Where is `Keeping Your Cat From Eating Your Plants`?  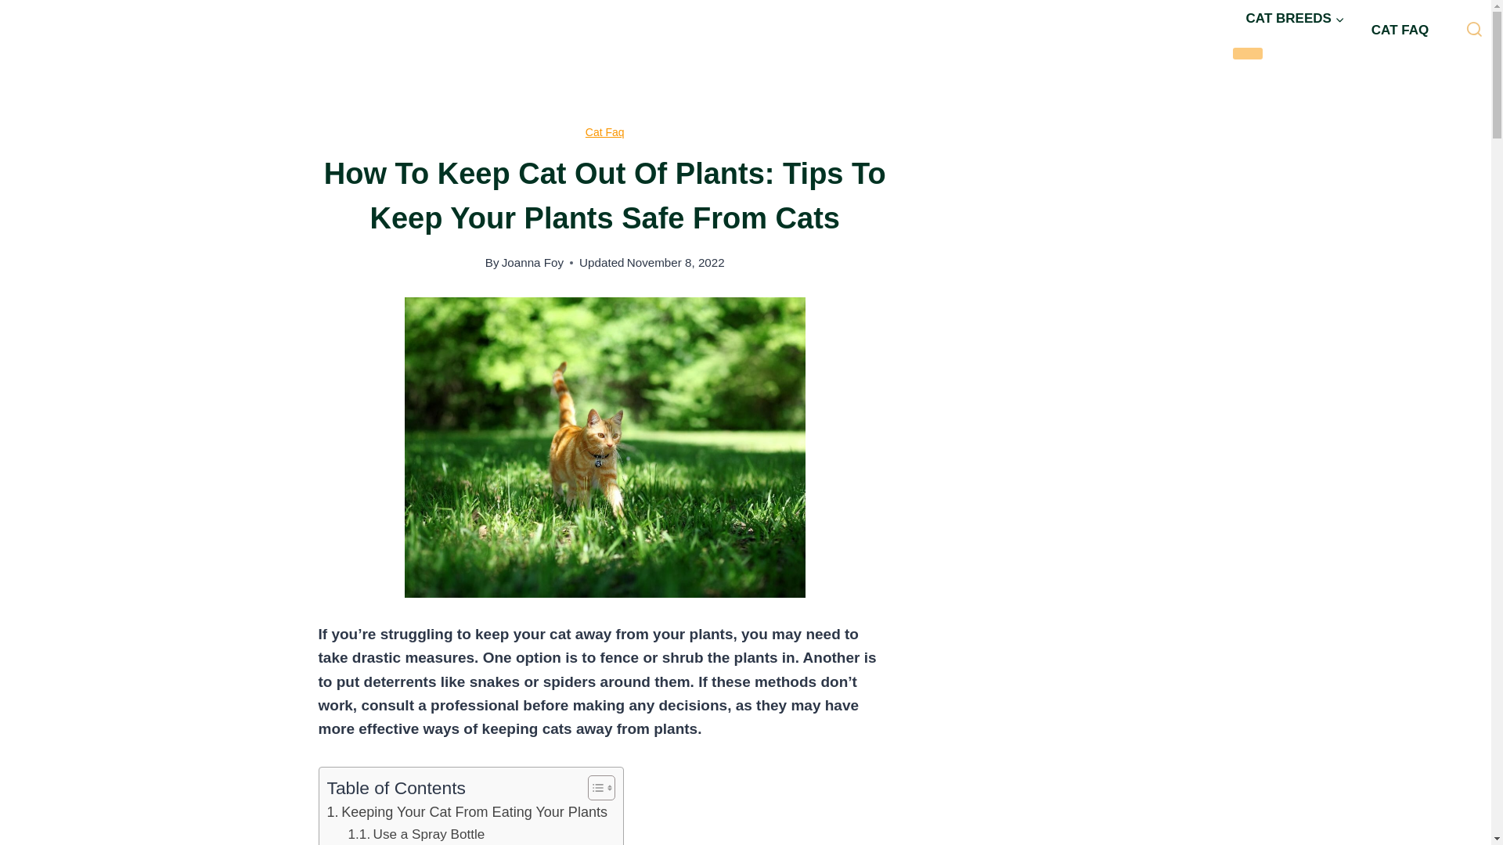
Keeping Your Cat From Eating Your Plants is located at coordinates (467, 812).